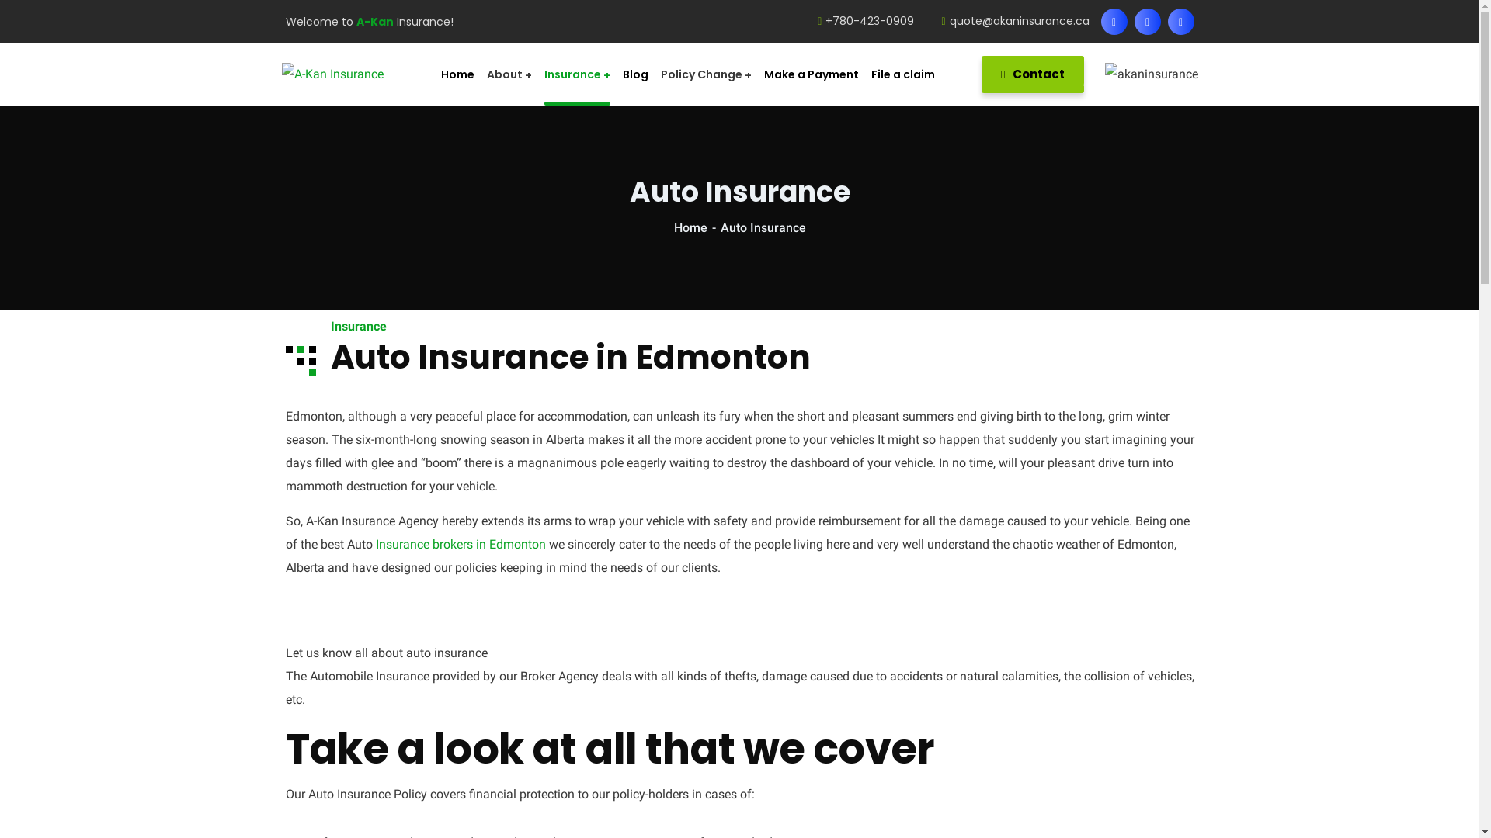 The height and width of the screenshot is (838, 1491). What do you see at coordinates (509, 74) in the screenshot?
I see `About` at bounding box center [509, 74].